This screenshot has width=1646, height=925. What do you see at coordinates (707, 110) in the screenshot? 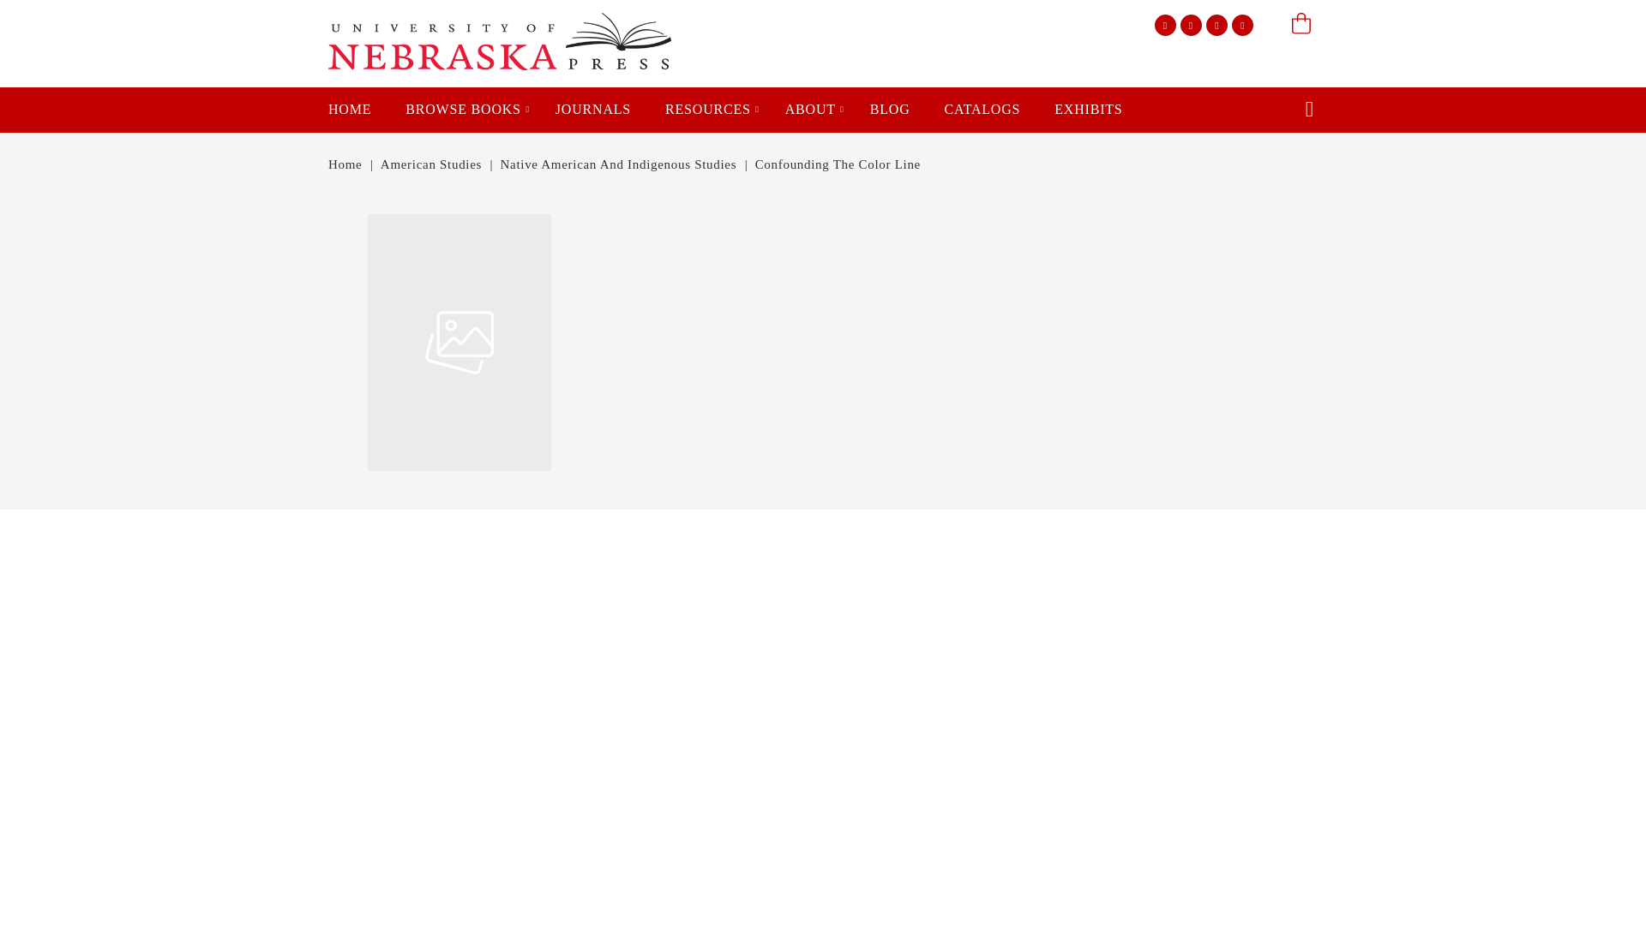
I see `RESOURCES` at bounding box center [707, 110].